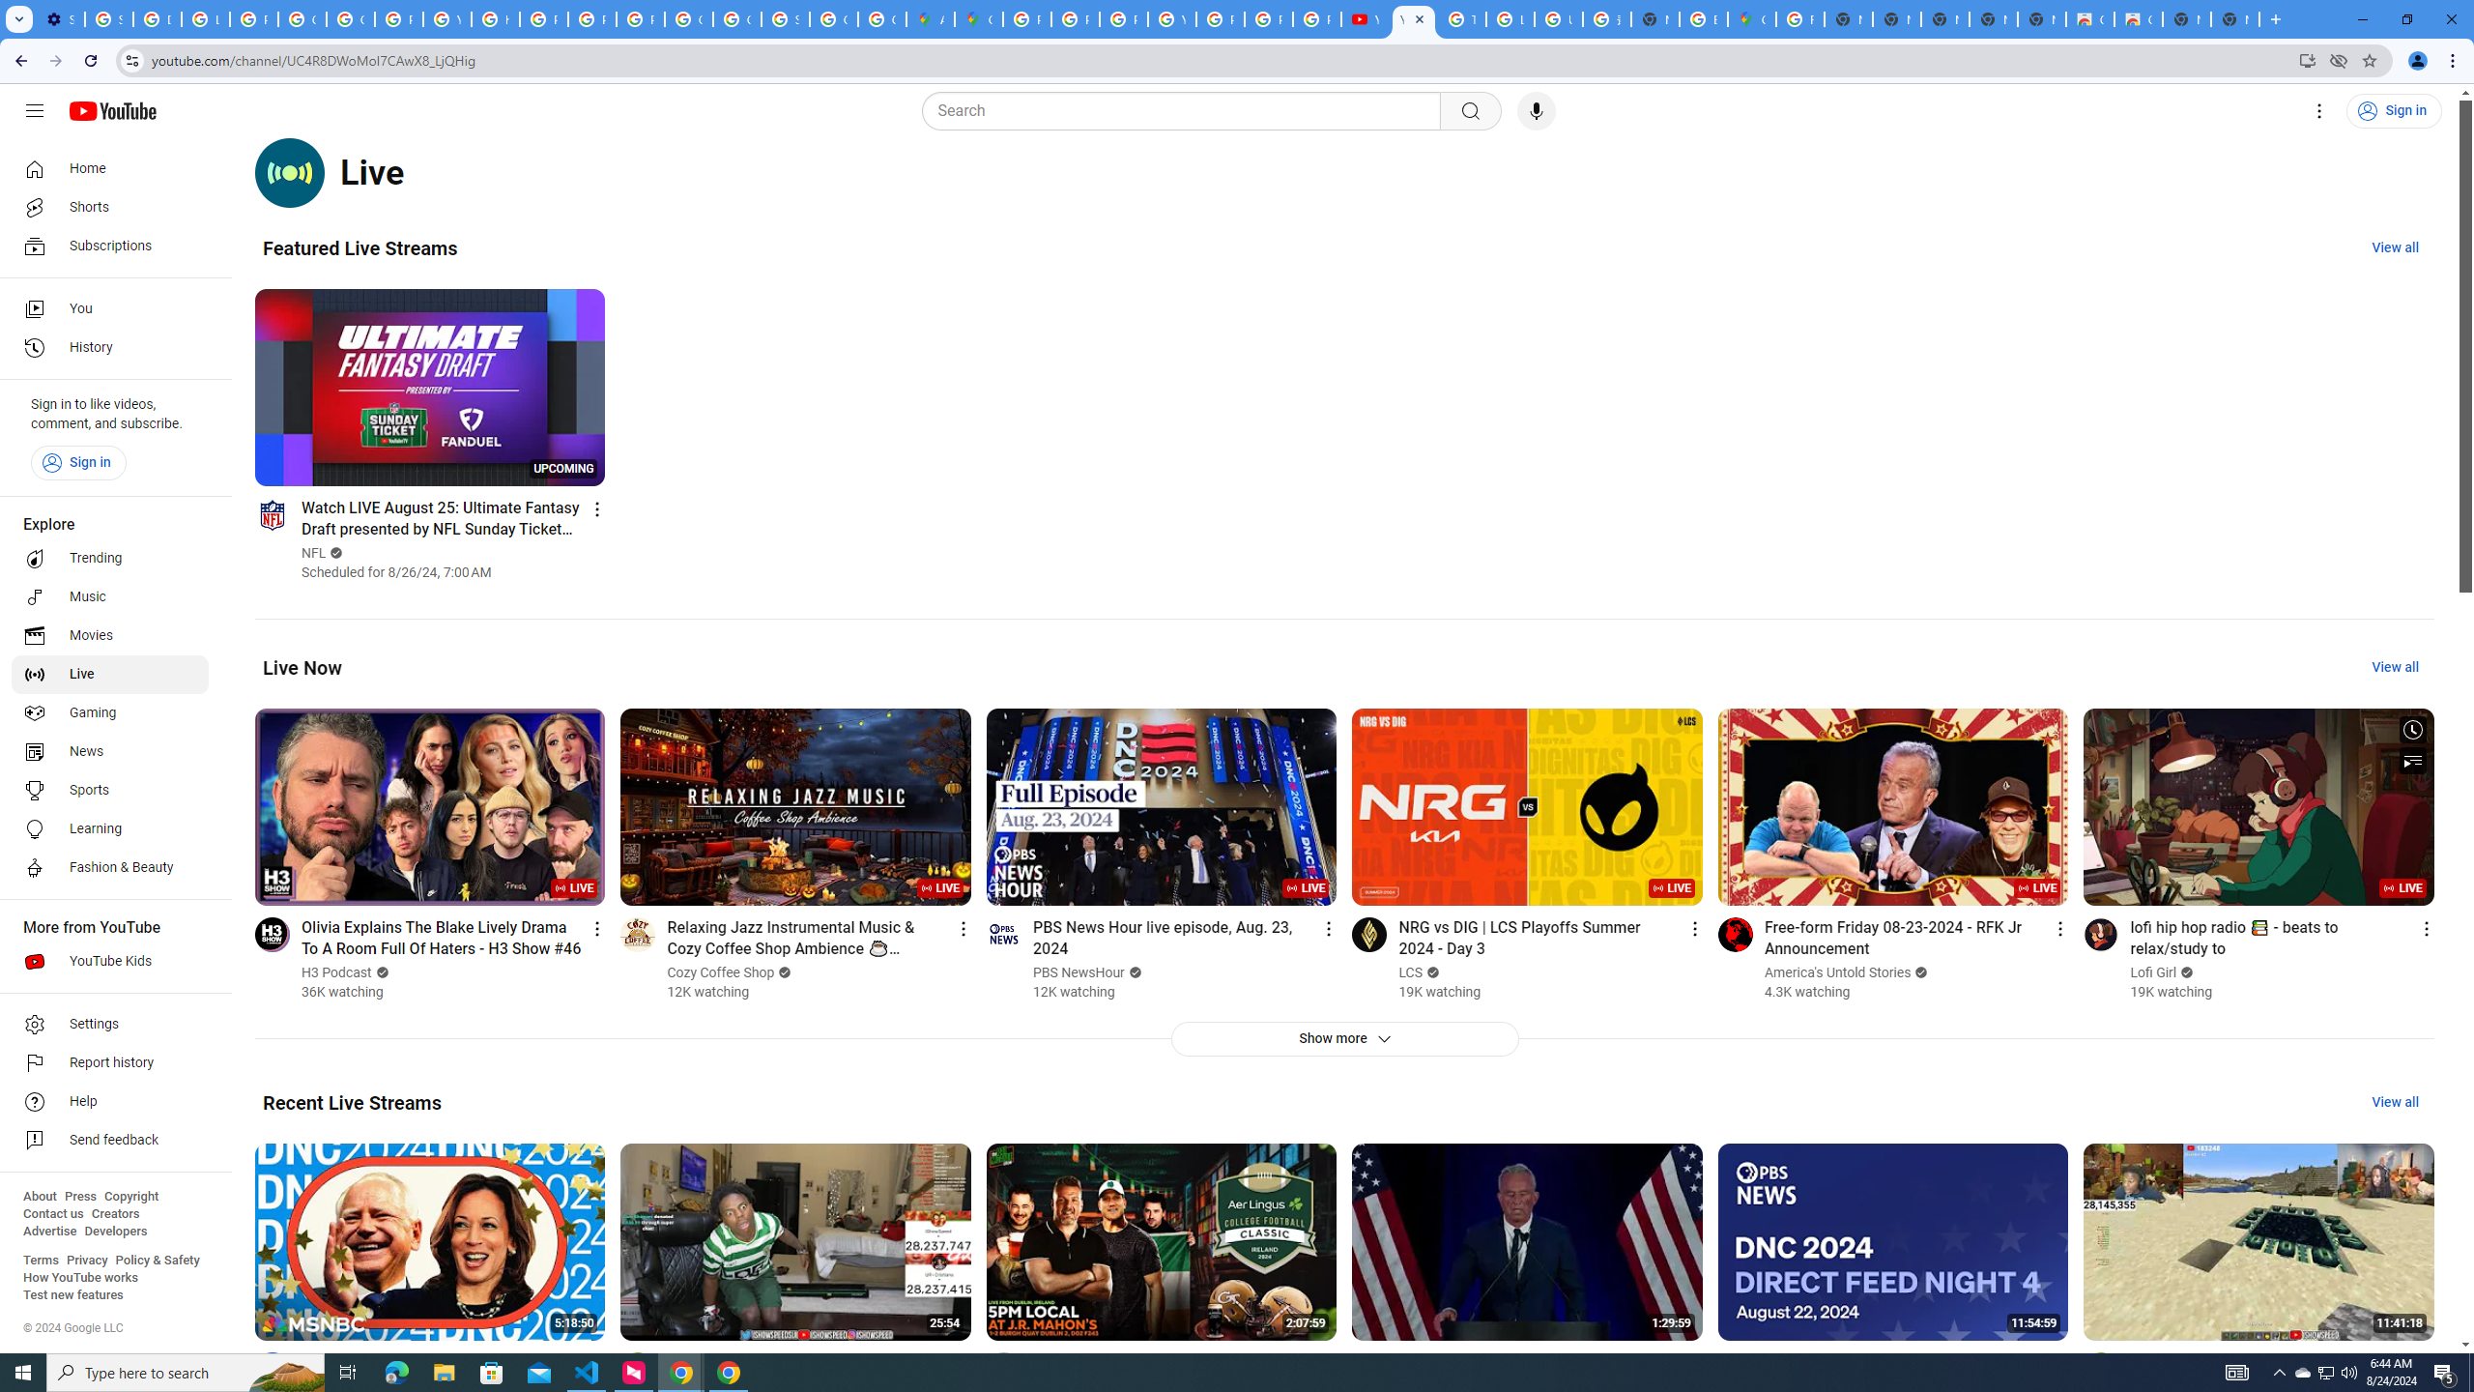 This screenshot has width=2474, height=1392. What do you see at coordinates (205, 19) in the screenshot?
I see `Learn how to find your photos - Google Photos Help` at bounding box center [205, 19].